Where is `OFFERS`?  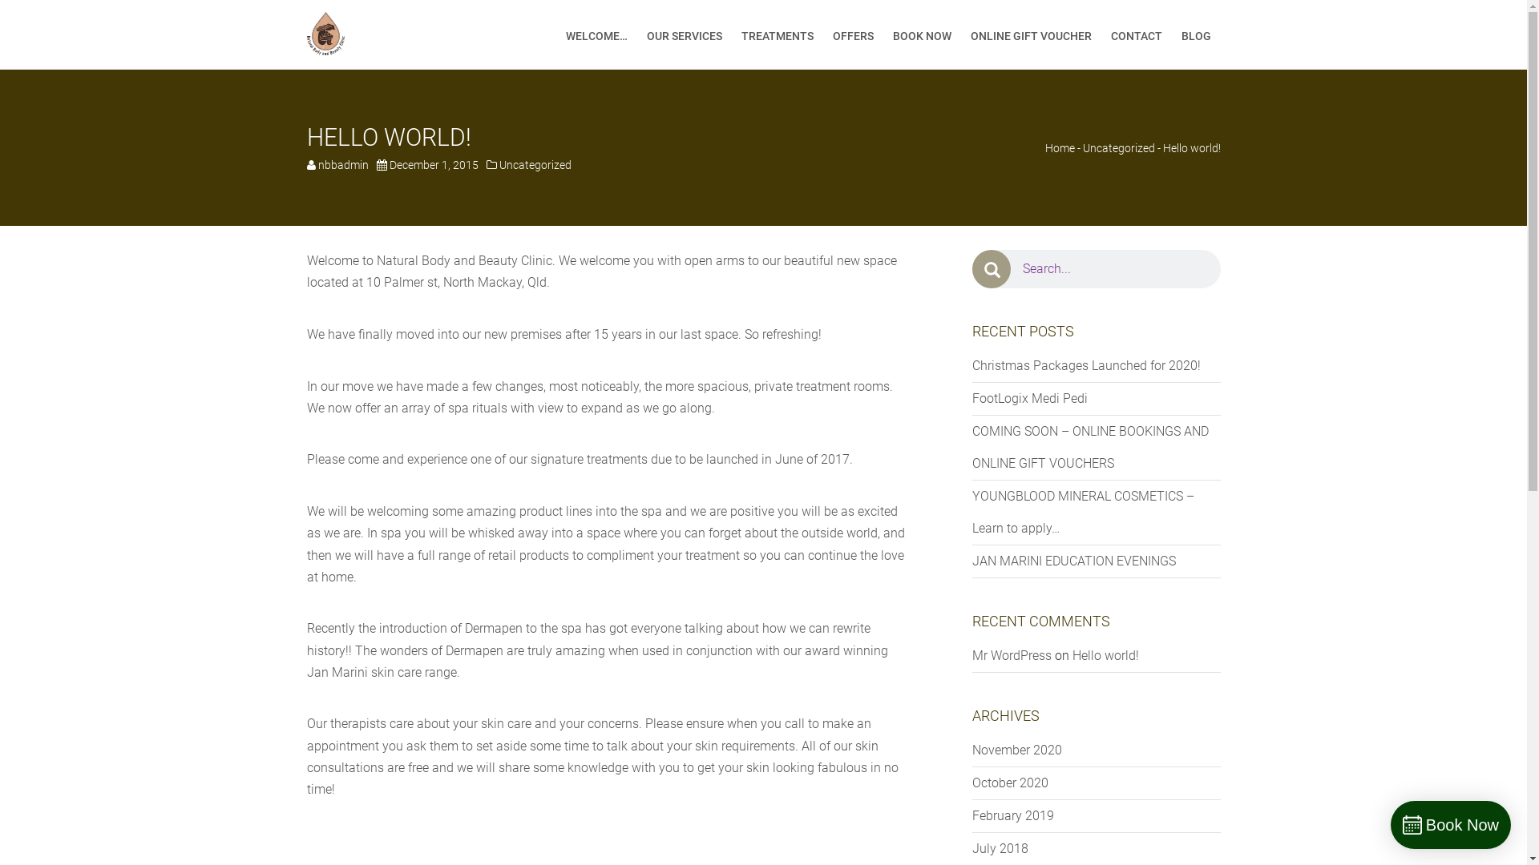
OFFERS is located at coordinates (853, 35).